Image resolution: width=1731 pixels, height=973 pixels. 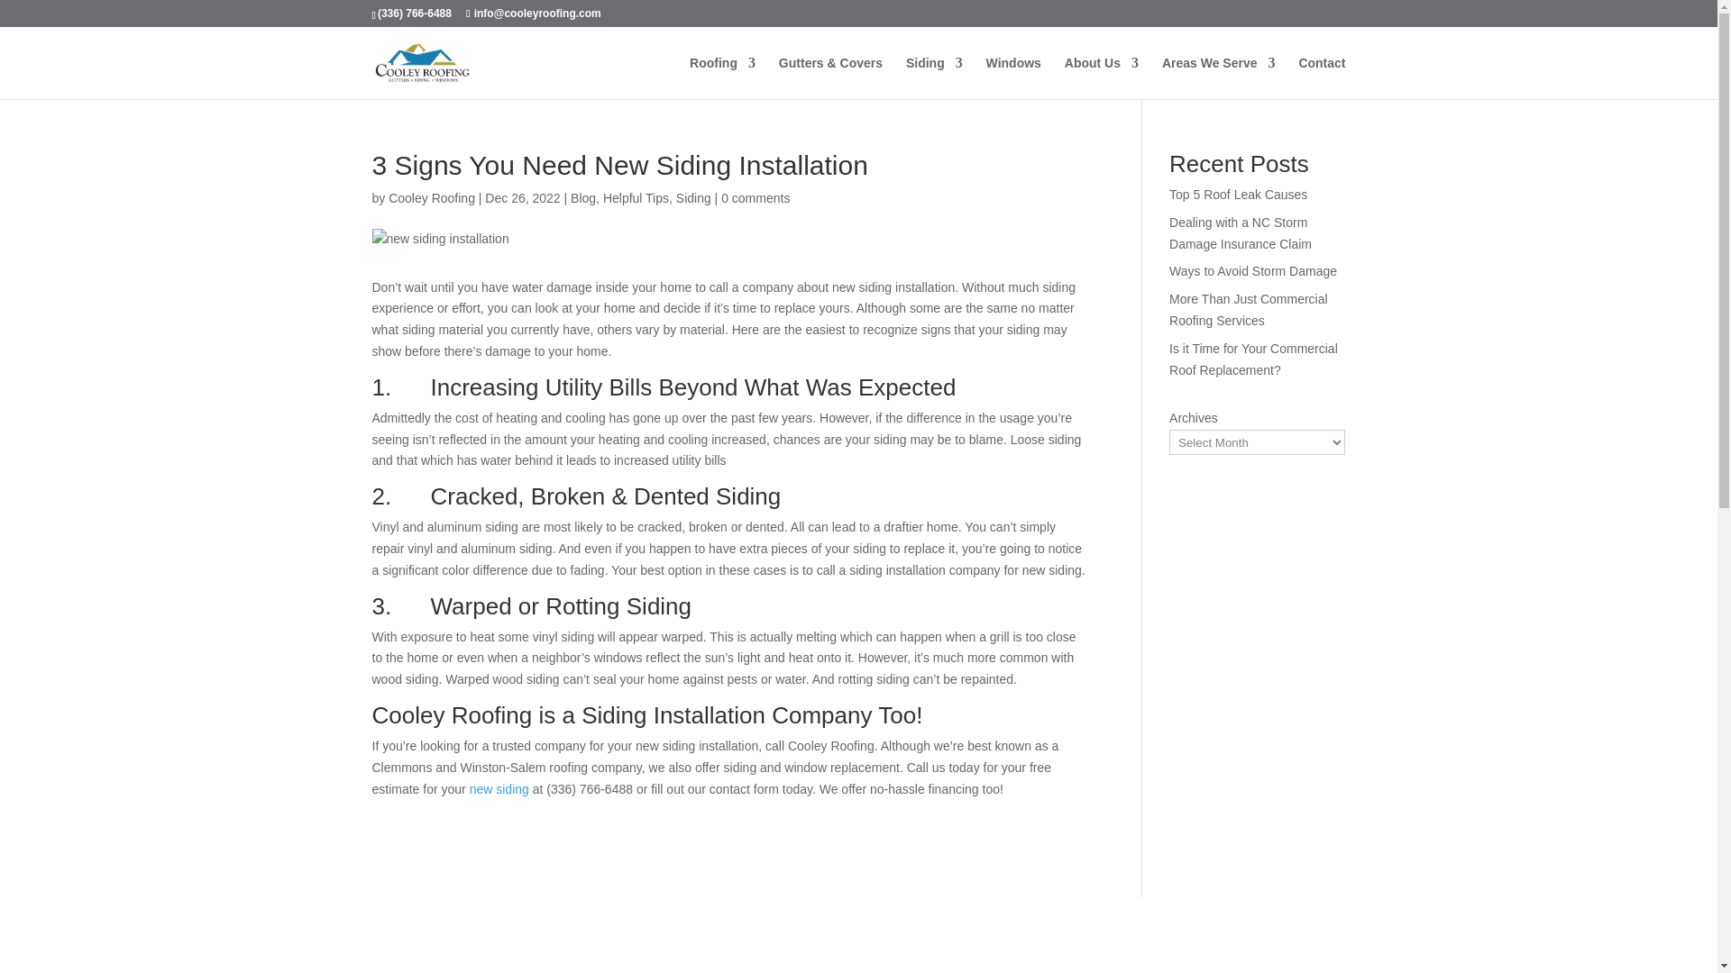 What do you see at coordinates (1241, 232) in the screenshot?
I see `Dealing with a NC Storm Damage Insurance Claim` at bounding box center [1241, 232].